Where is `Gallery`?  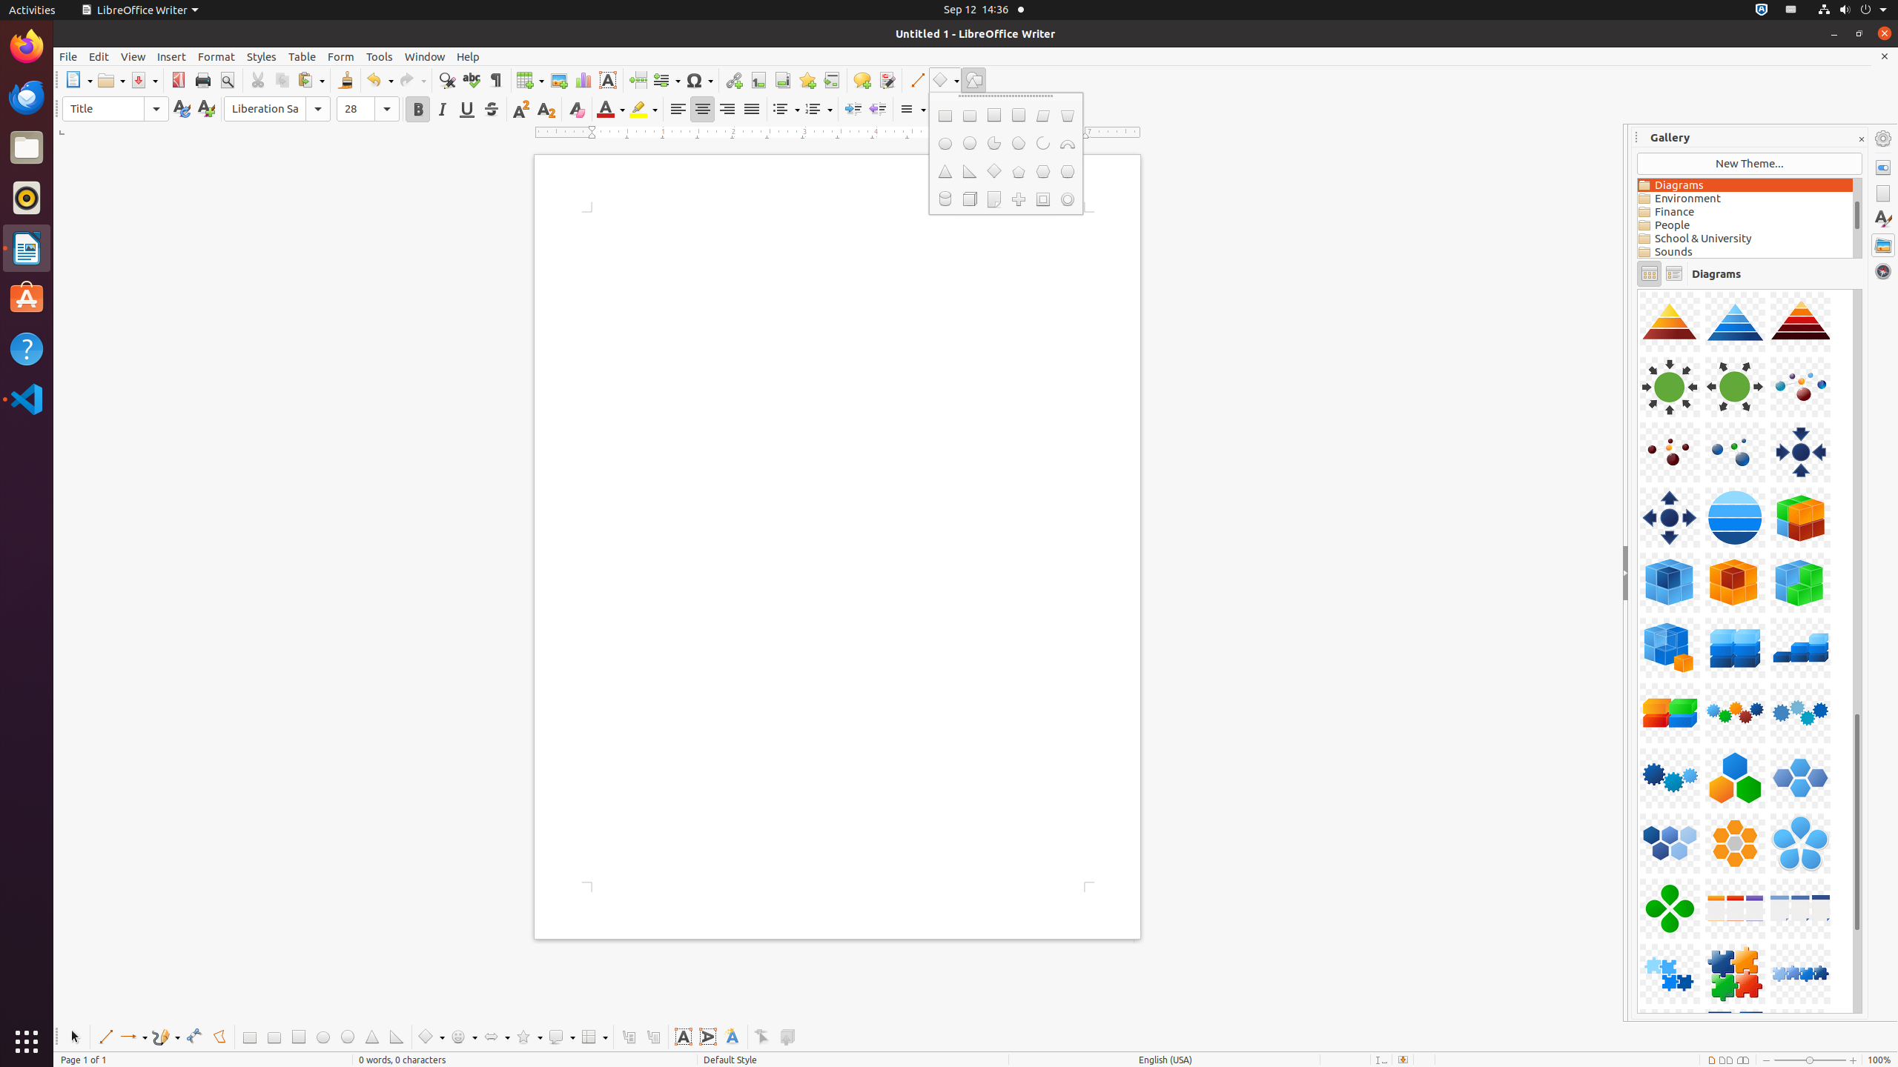 Gallery is located at coordinates (1883, 245).